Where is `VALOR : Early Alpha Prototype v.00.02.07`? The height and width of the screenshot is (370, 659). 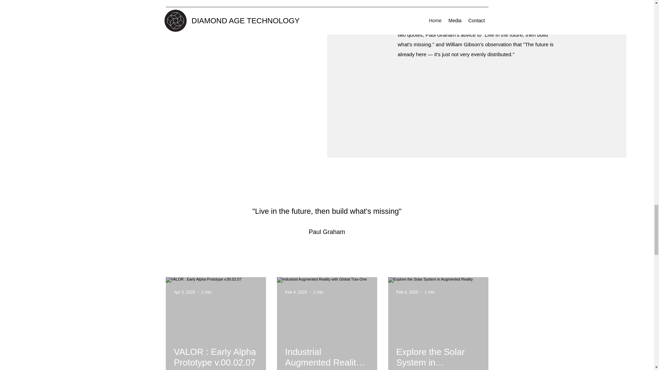
VALOR : Early Alpha Prototype v.00.02.07 is located at coordinates (216, 357).